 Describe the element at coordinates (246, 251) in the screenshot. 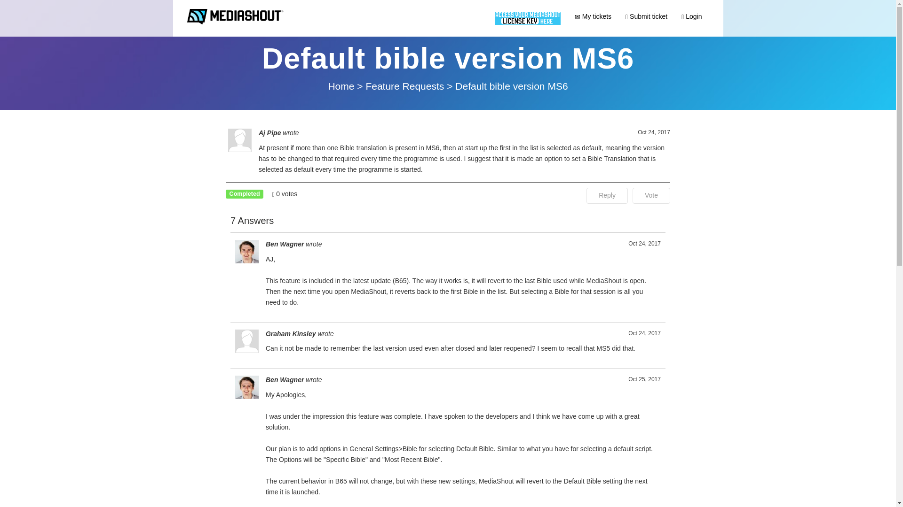

I see `Avatar image` at that location.